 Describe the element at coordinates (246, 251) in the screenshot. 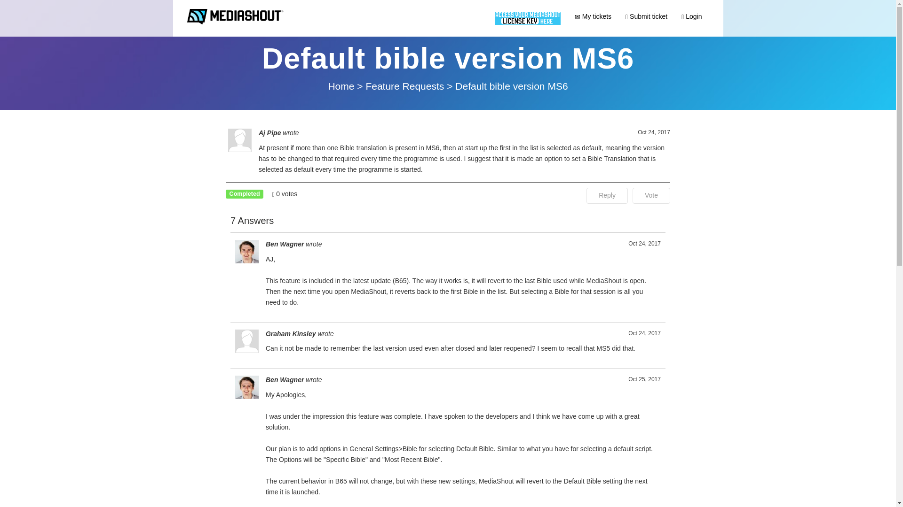

I see `Avatar image` at that location.